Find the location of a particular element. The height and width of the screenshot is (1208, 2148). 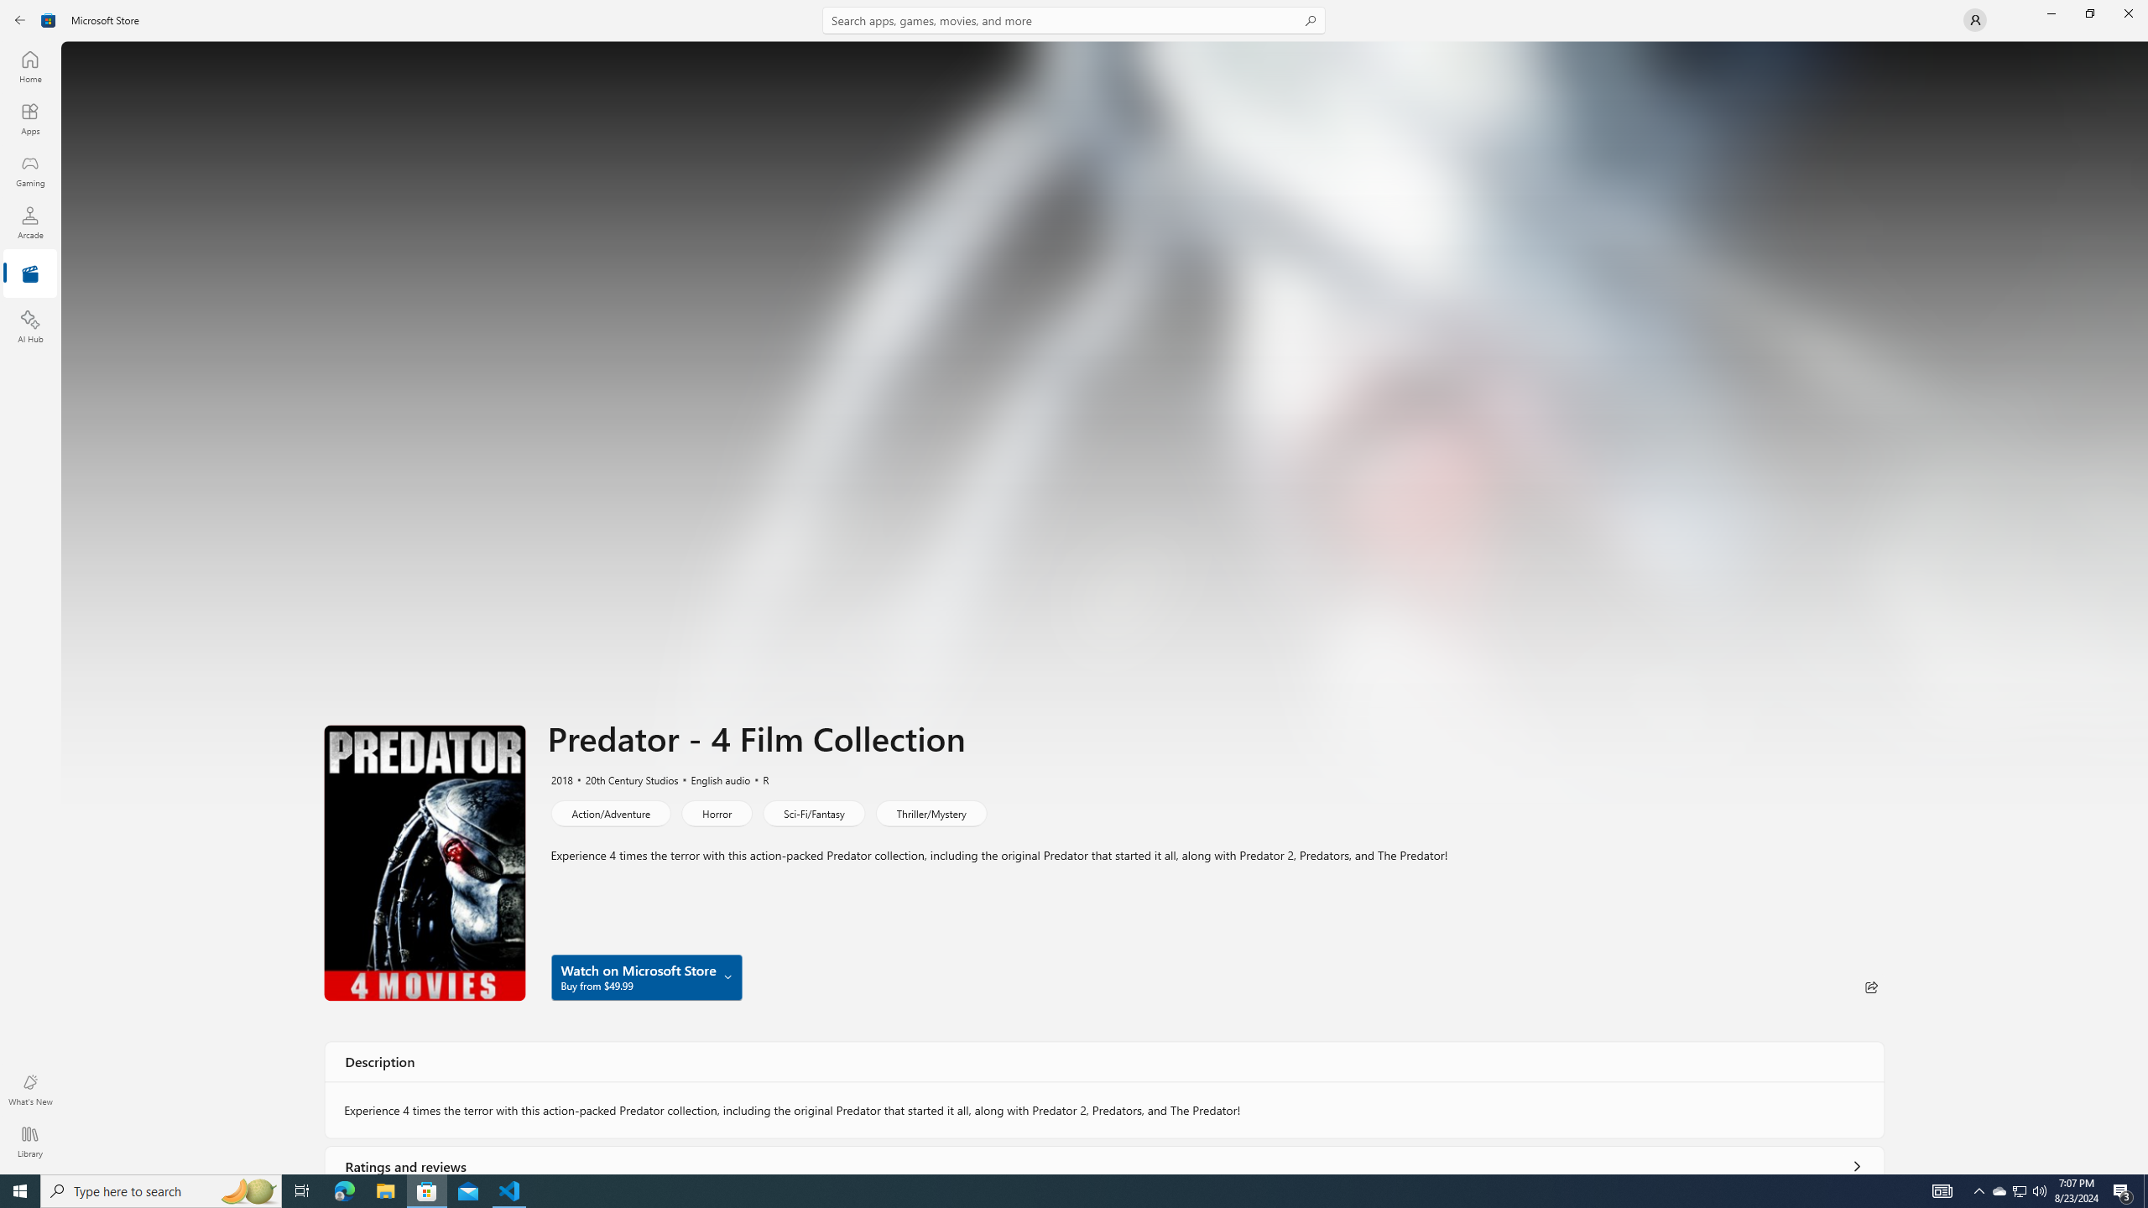

Home is located at coordinates (30, 66).